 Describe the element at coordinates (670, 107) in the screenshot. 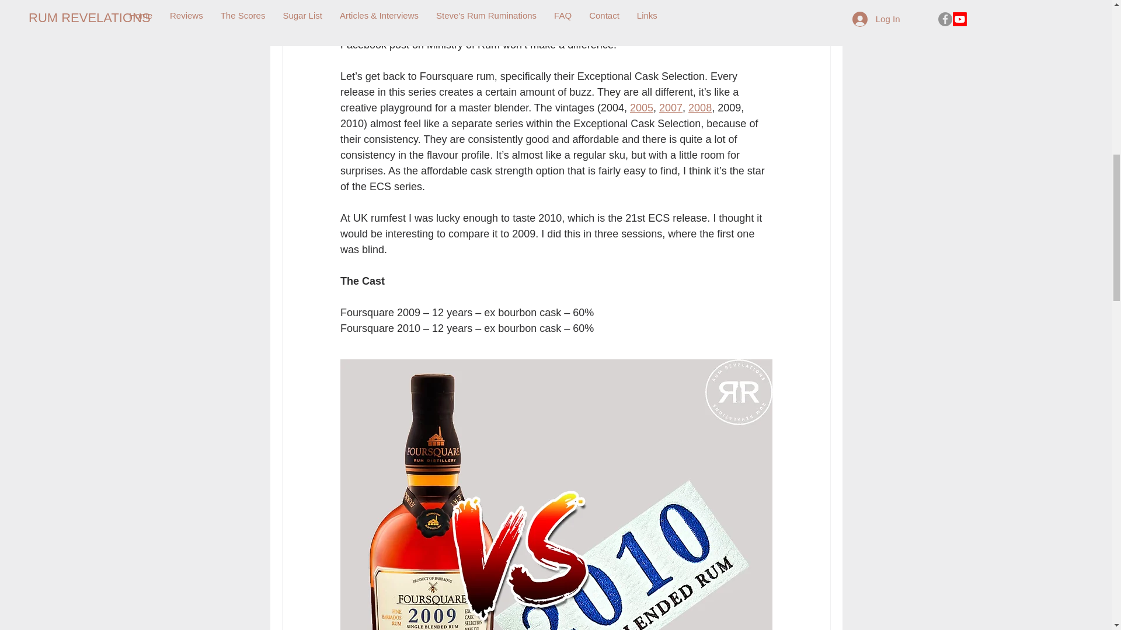

I see `2007` at that location.